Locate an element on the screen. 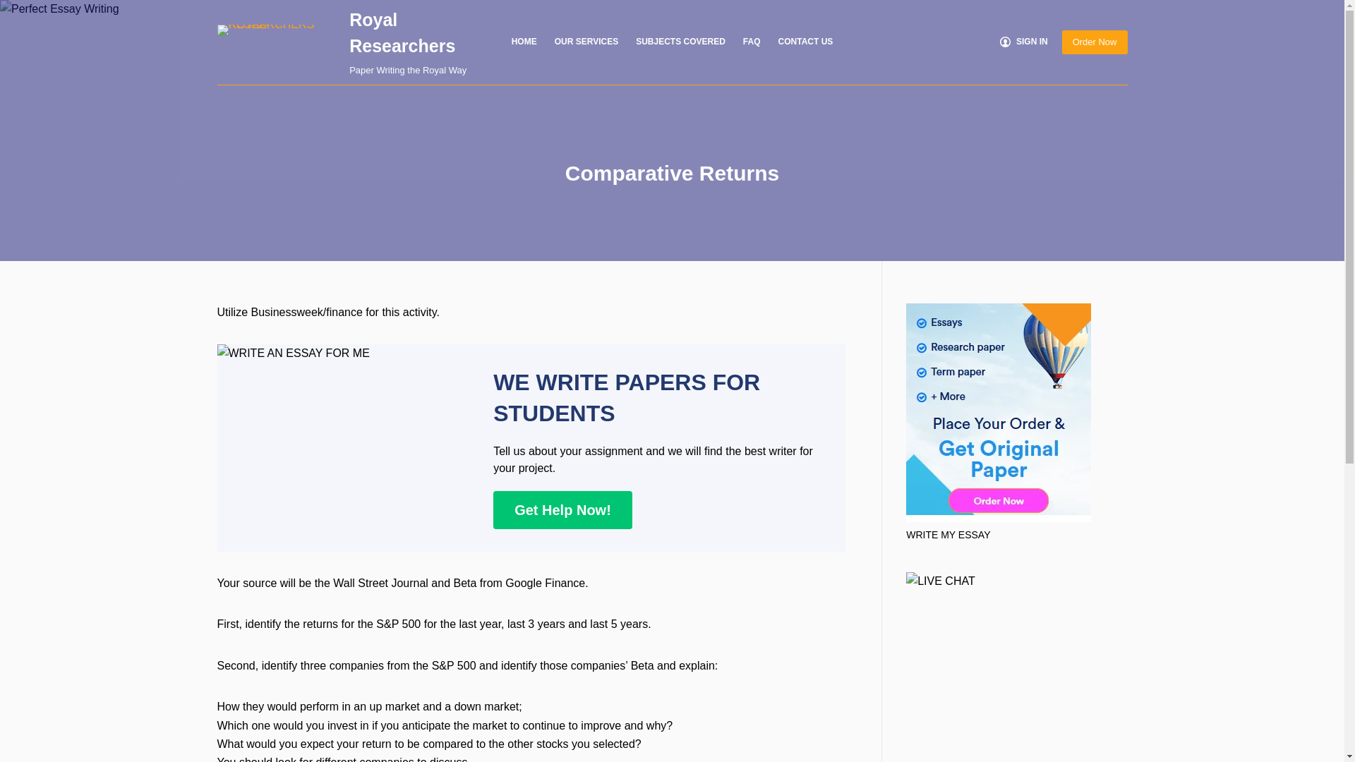  Get Help Now! is located at coordinates (562, 509).